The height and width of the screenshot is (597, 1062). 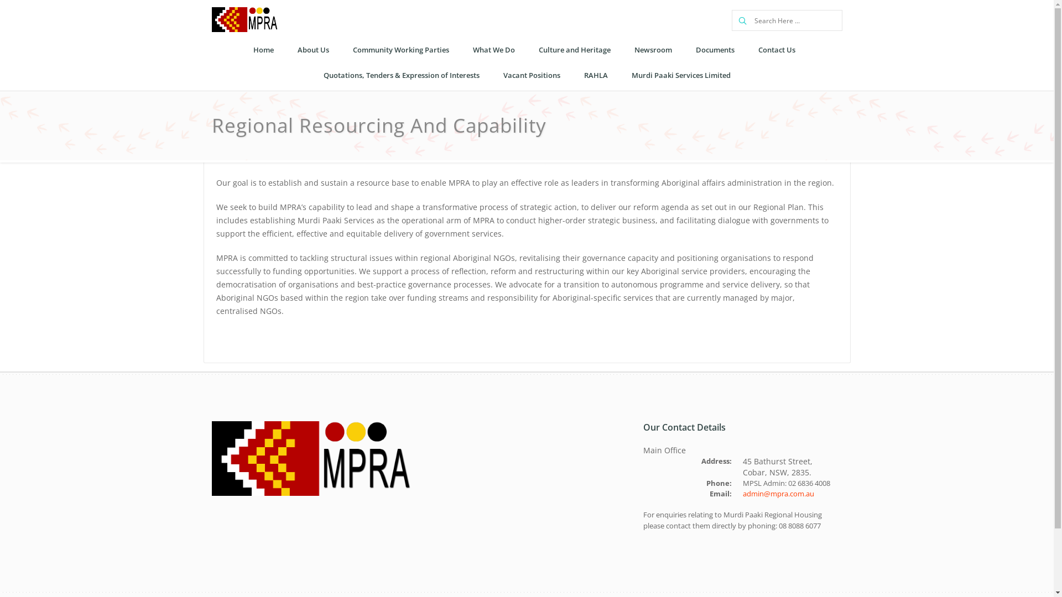 I want to click on Contact Us, so click(x=777, y=50).